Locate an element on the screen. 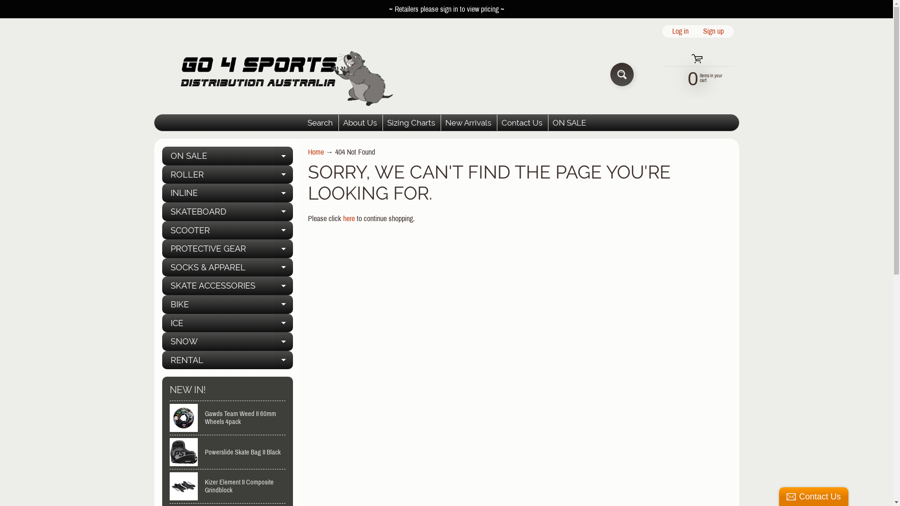 The image size is (900, 506). SKATEBOARD
EXPAND CHILD MENU is located at coordinates (228, 212).